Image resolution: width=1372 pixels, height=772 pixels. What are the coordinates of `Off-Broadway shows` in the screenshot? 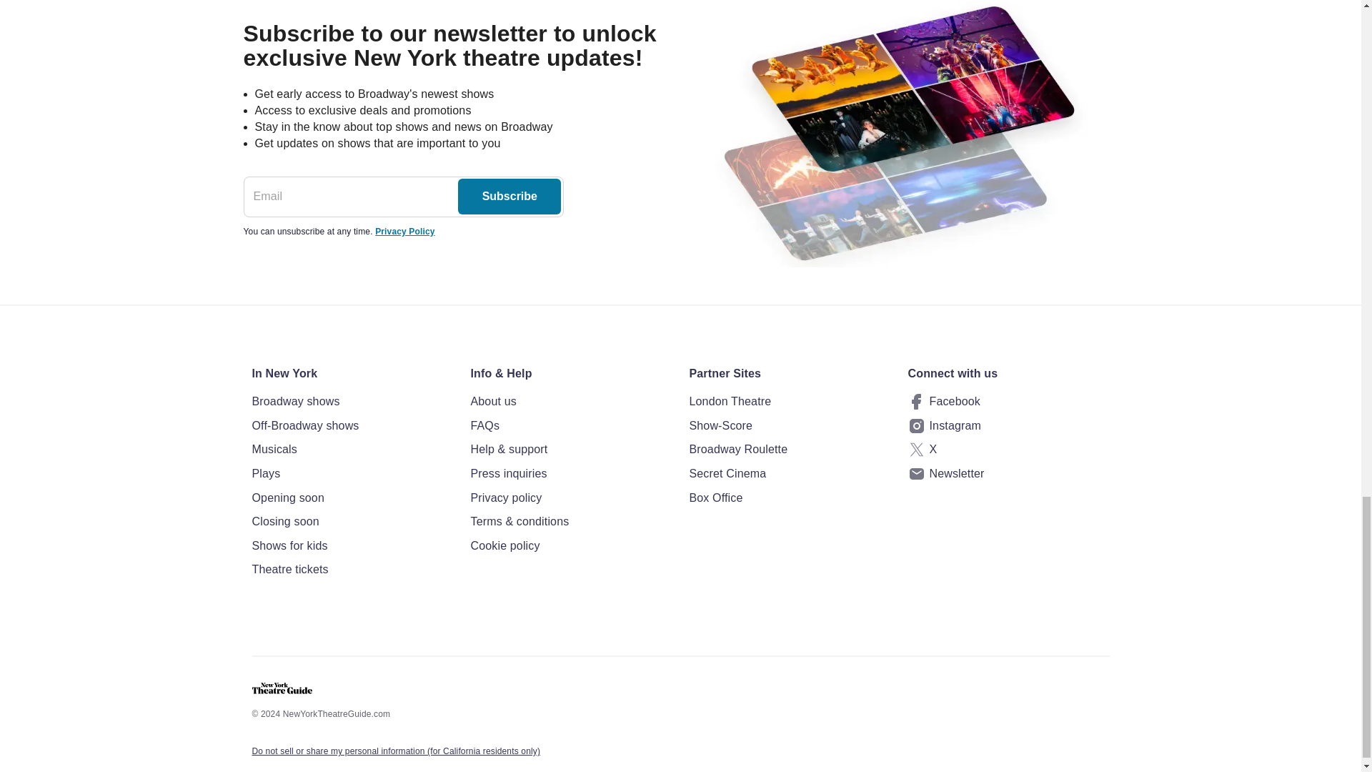 It's located at (352, 426).